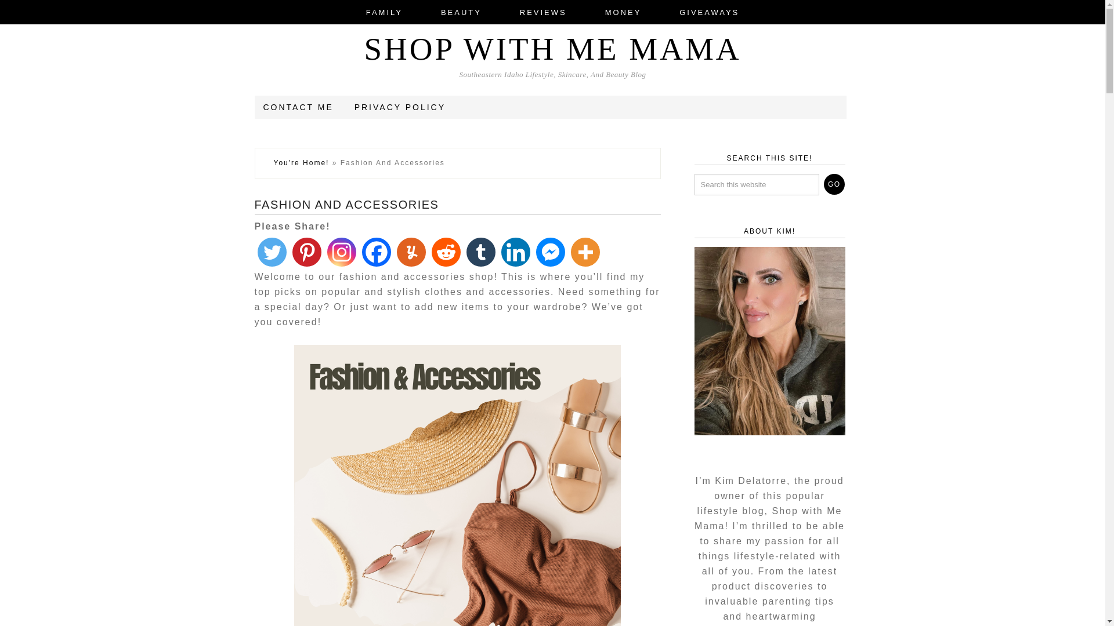 The width and height of the screenshot is (1114, 626). What do you see at coordinates (271, 252) in the screenshot?
I see `Twitter` at bounding box center [271, 252].